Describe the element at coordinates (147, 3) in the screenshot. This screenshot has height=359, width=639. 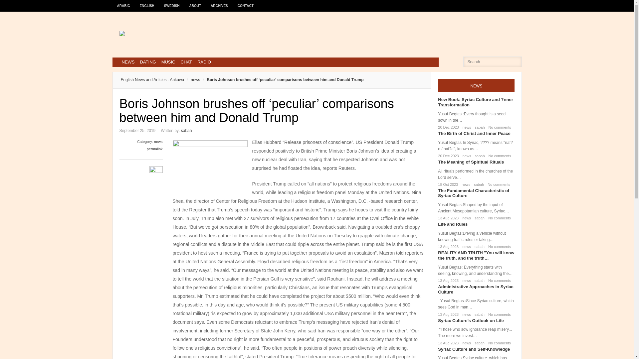
I see `ENGLISH` at that location.